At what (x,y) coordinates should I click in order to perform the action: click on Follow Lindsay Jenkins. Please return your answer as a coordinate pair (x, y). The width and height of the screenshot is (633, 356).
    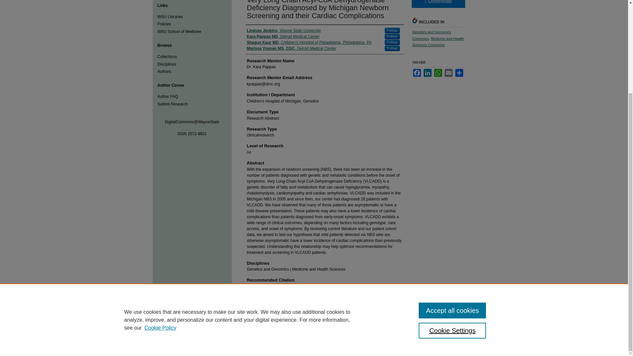
    Looking at the image, I should click on (392, 30).